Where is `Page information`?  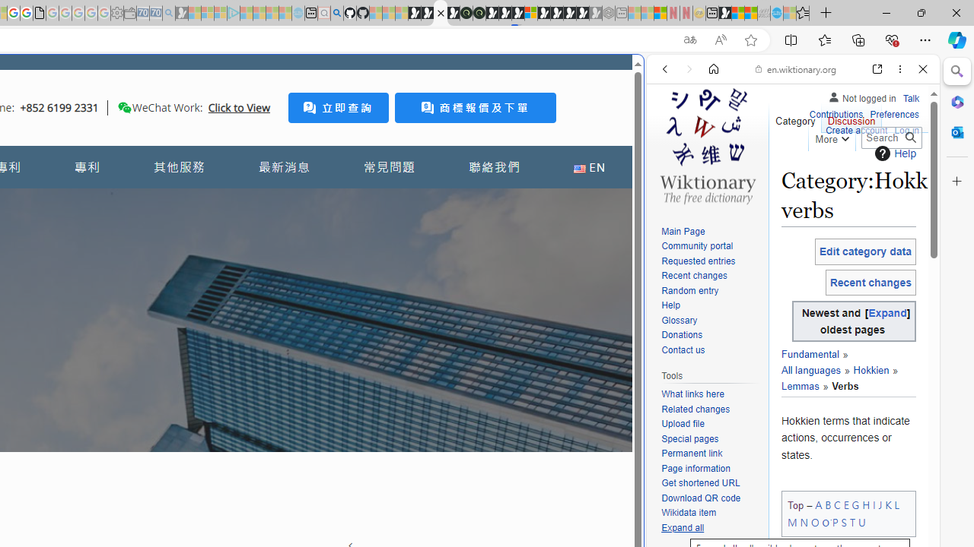
Page information is located at coordinates (695, 468).